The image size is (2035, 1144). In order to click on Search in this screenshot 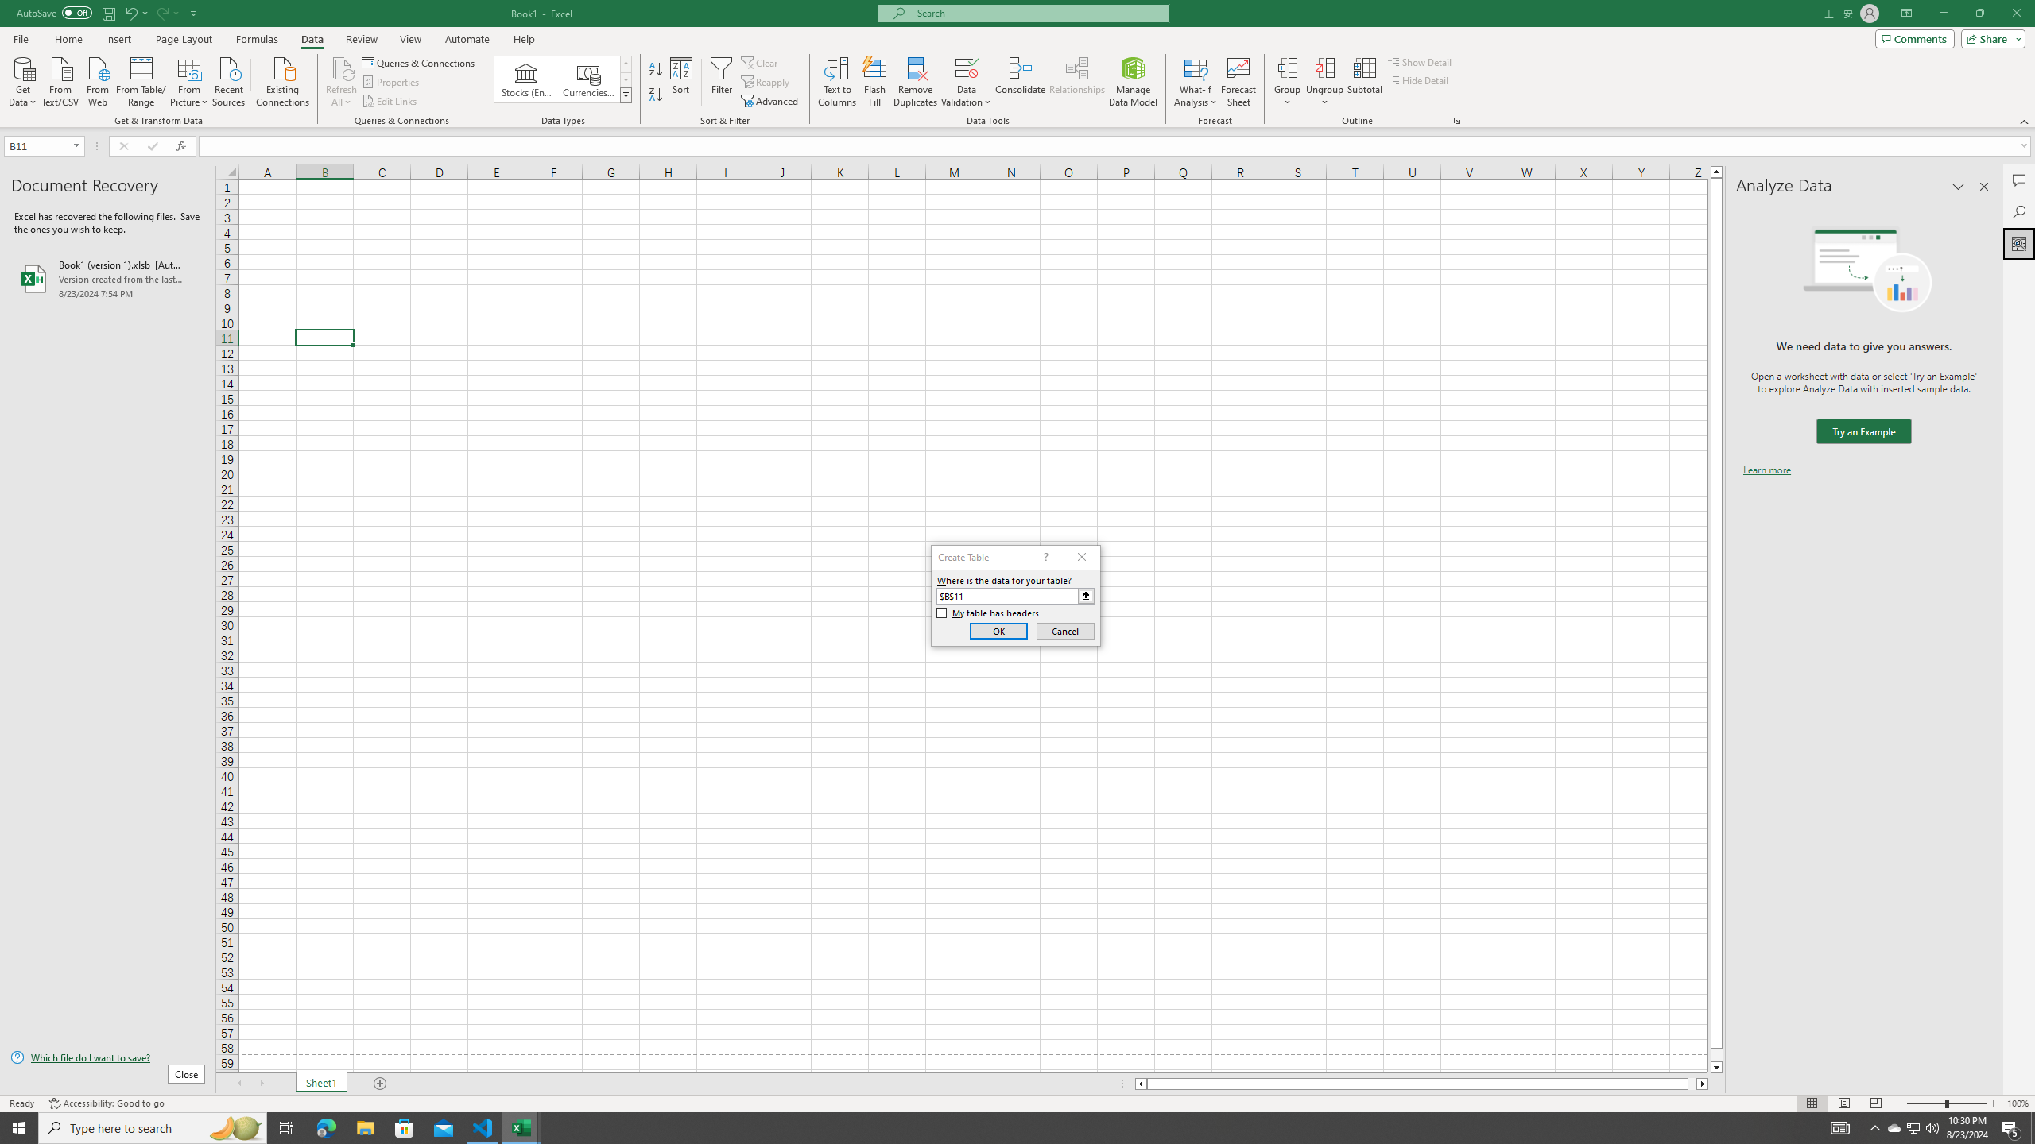, I will do `click(2019, 211)`.